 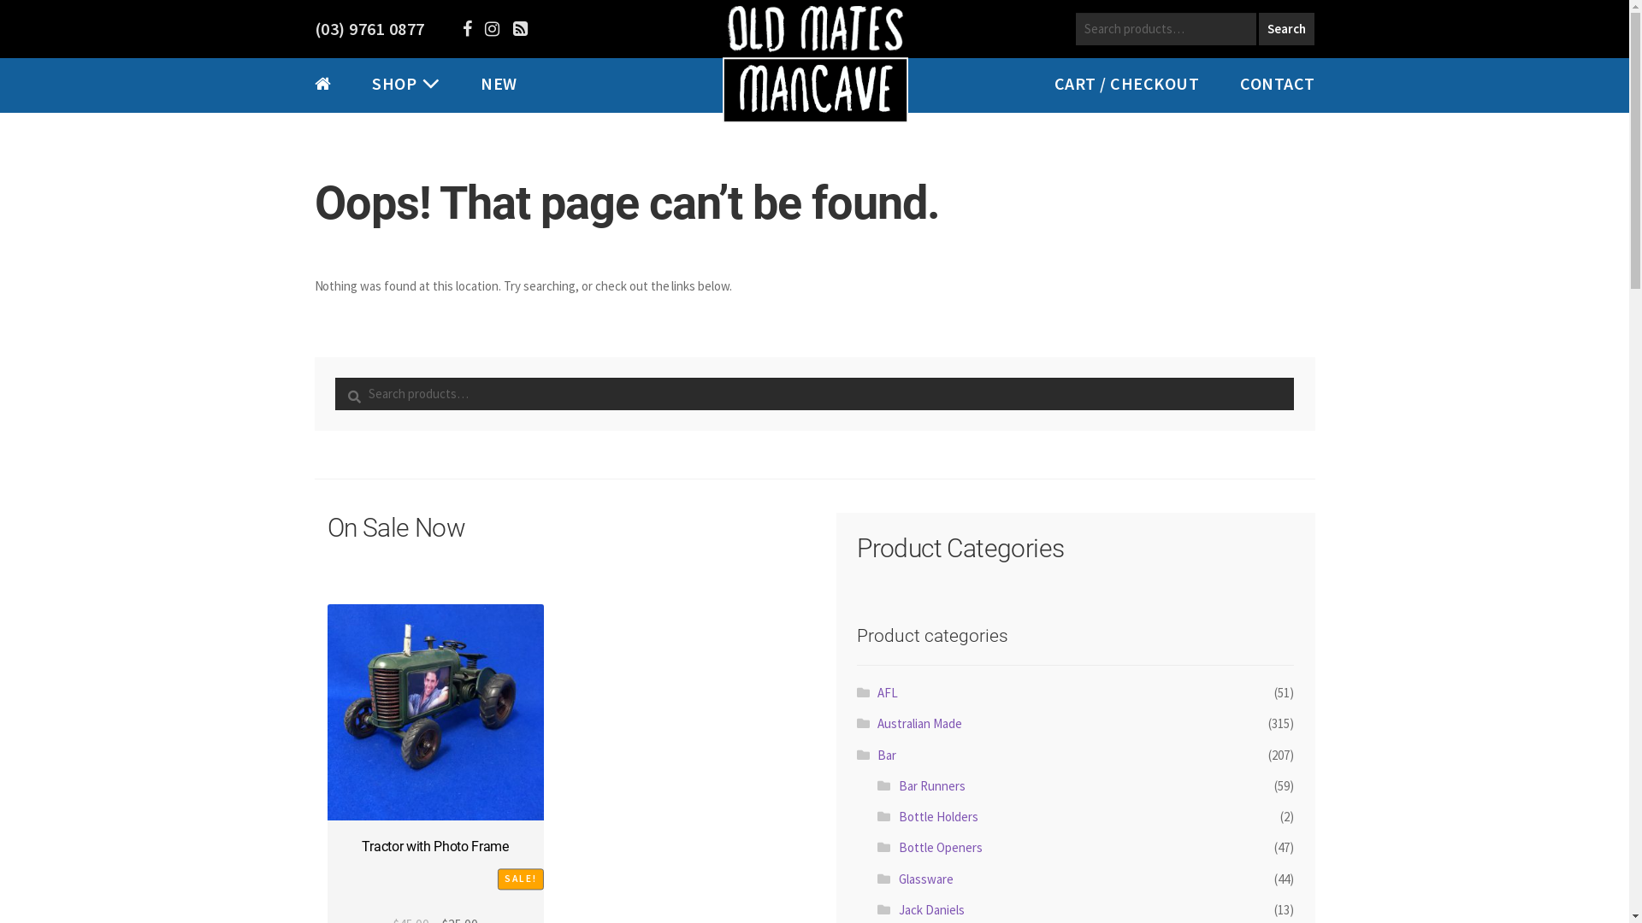 What do you see at coordinates (932, 786) in the screenshot?
I see `Bar Runners` at bounding box center [932, 786].